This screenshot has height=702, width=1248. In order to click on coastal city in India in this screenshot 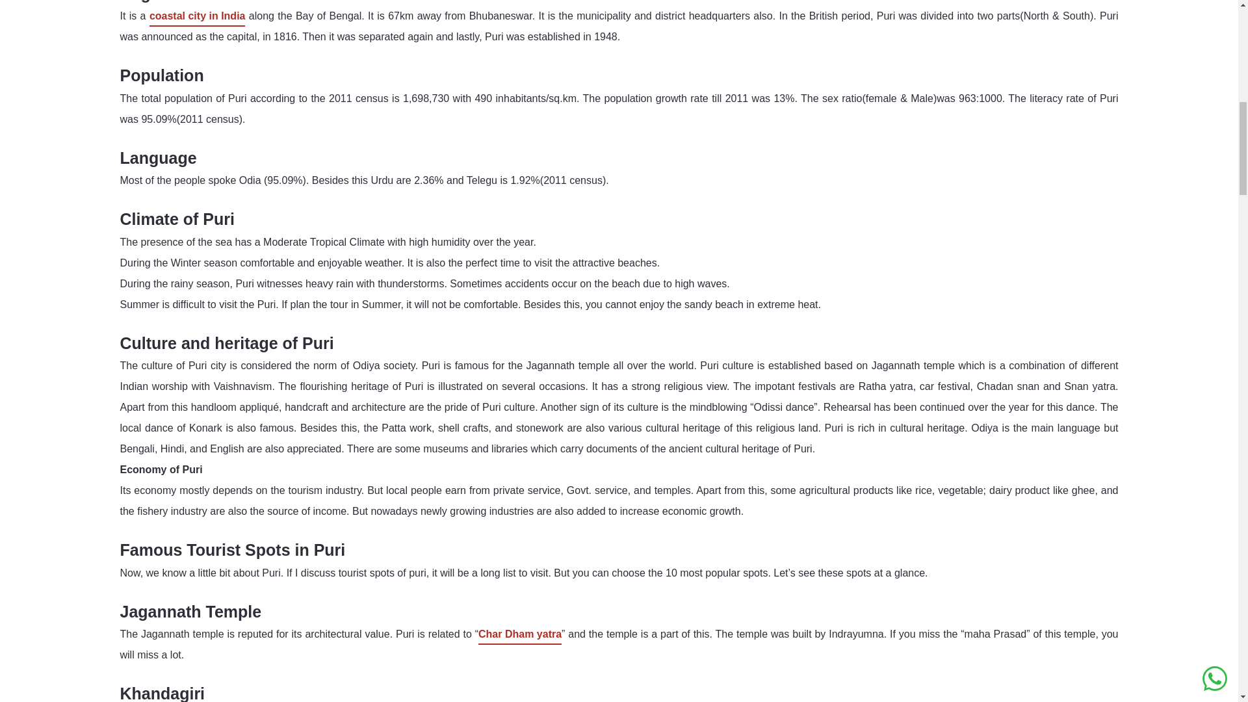, I will do `click(198, 16)`.